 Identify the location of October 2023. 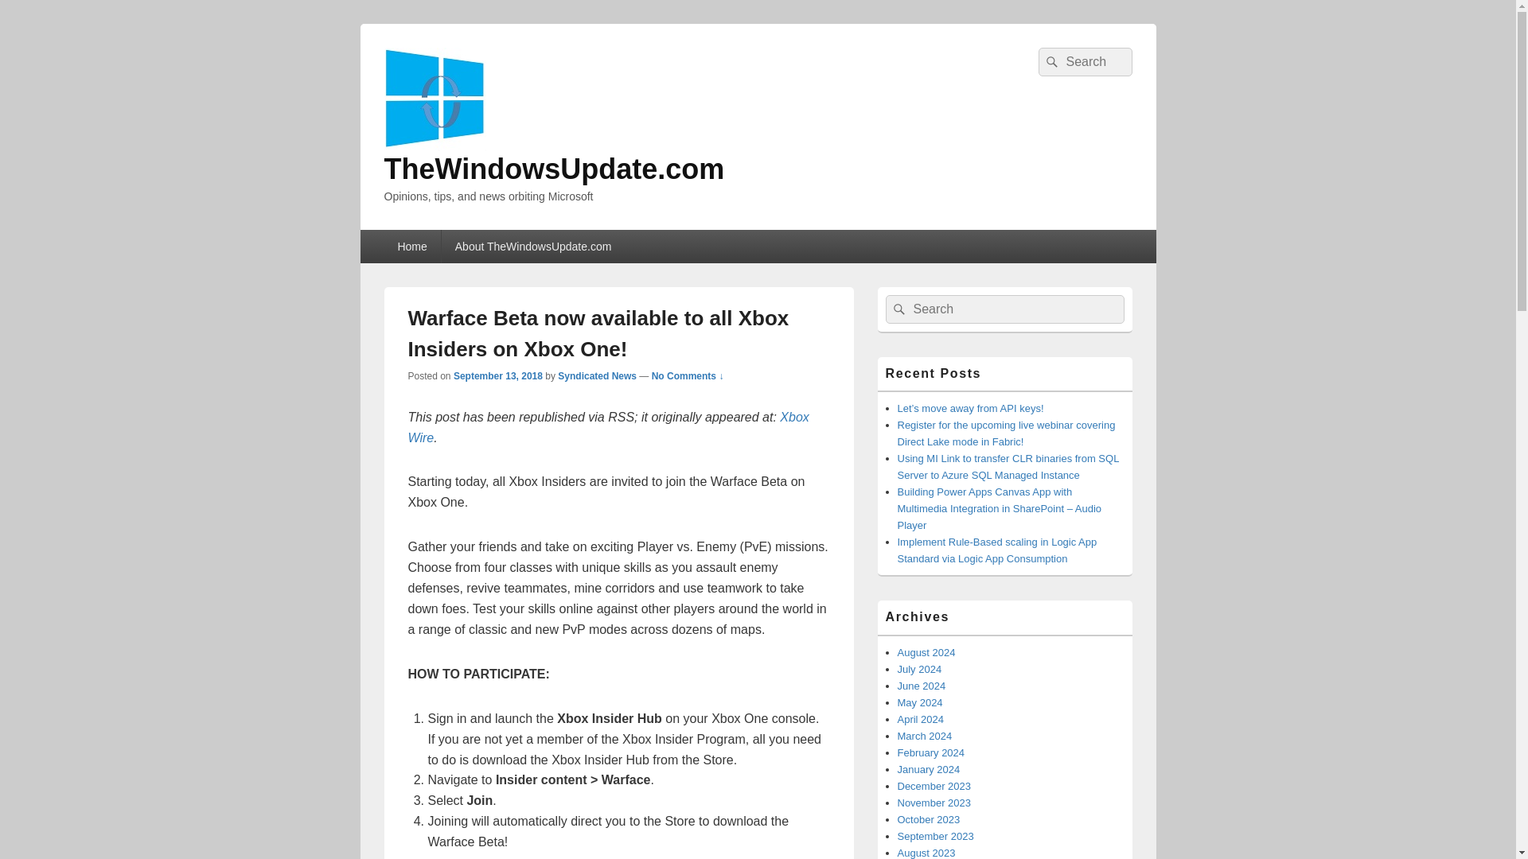
(930, 819).